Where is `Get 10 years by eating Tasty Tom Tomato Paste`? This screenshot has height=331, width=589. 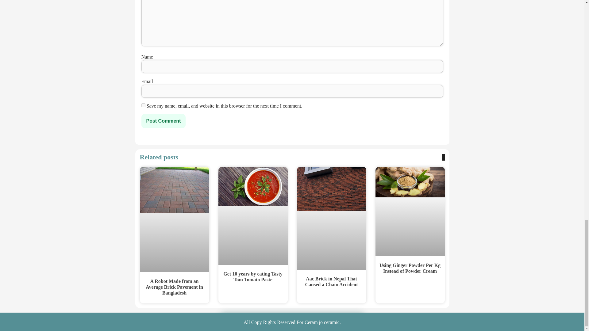 Get 10 years by eating Tasty Tom Tomato Paste is located at coordinates (252, 276).